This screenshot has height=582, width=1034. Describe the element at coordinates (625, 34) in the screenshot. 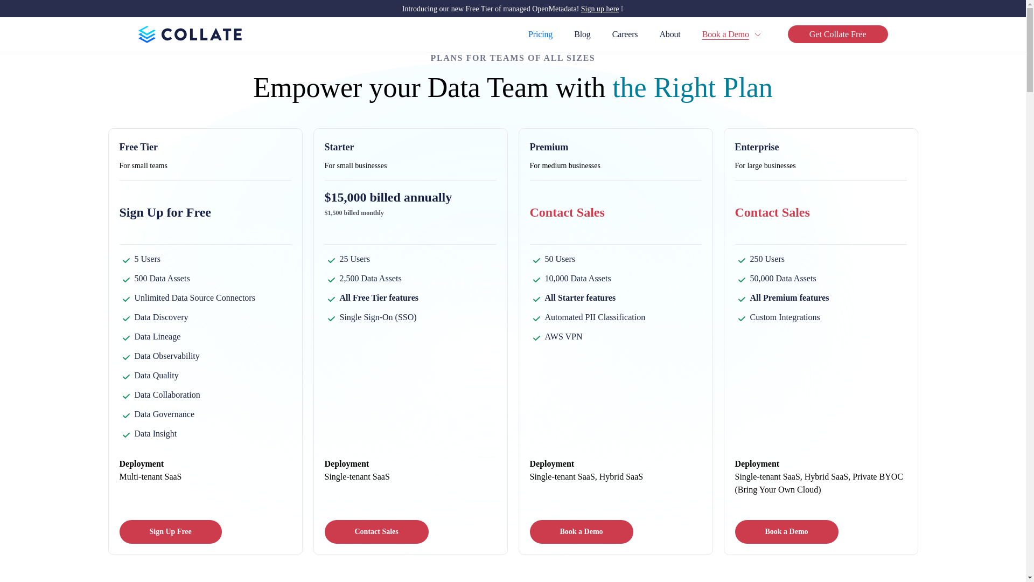

I see `Careers` at that location.